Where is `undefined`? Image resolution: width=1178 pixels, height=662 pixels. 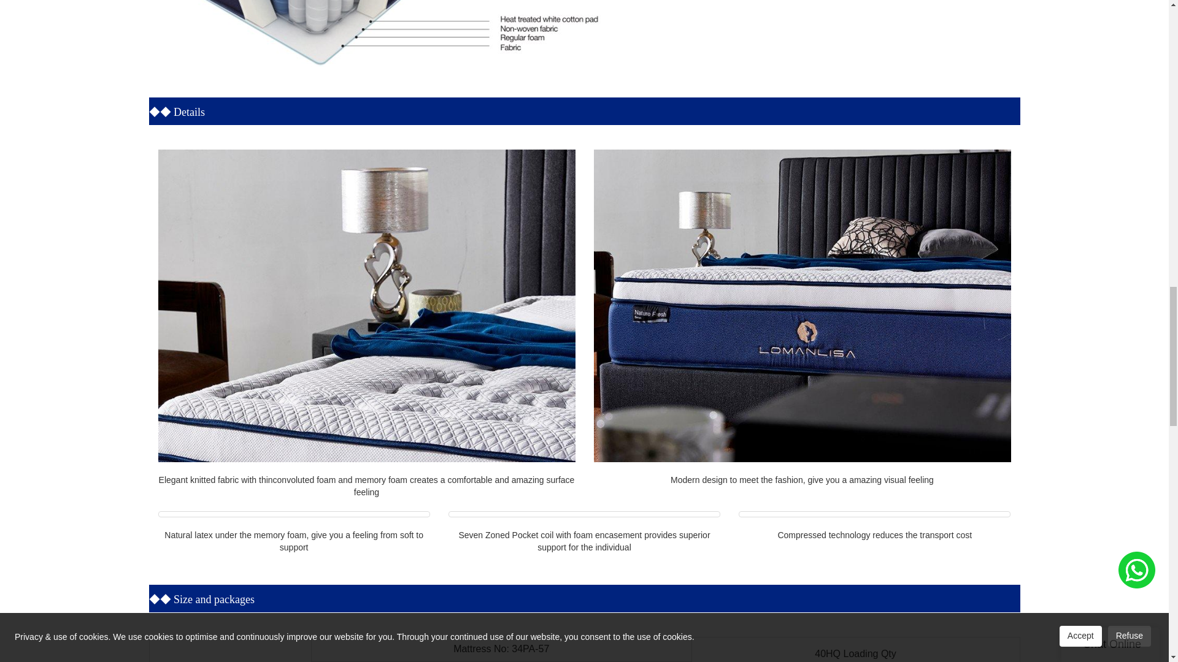 undefined is located at coordinates (394, 33).